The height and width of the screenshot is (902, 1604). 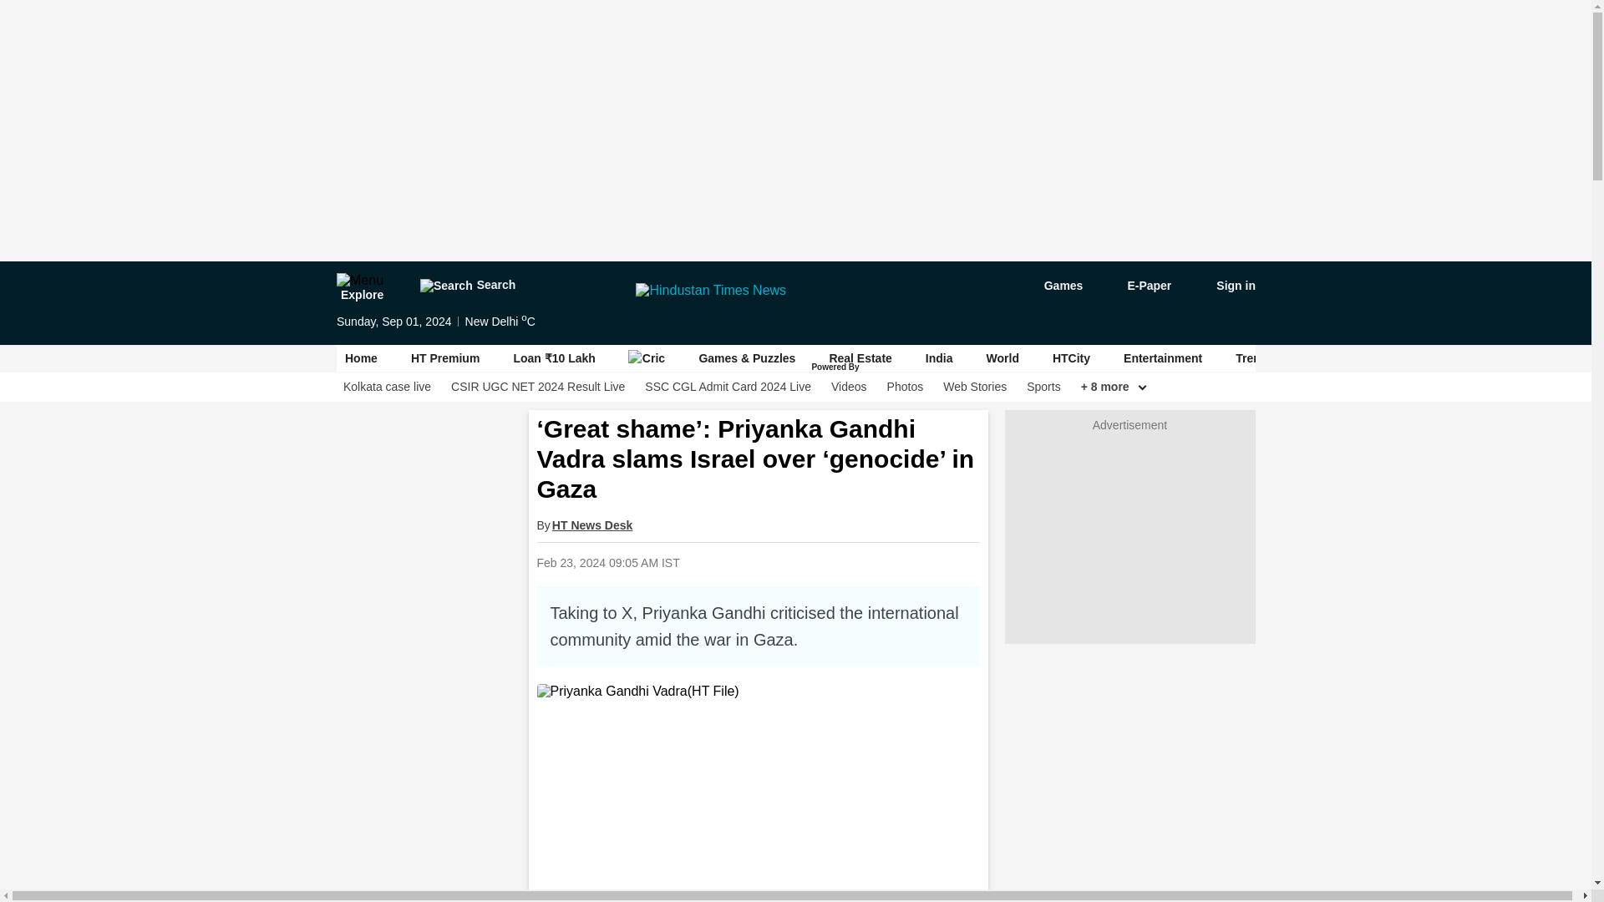 What do you see at coordinates (1002, 358) in the screenshot?
I see `World` at bounding box center [1002, 358].